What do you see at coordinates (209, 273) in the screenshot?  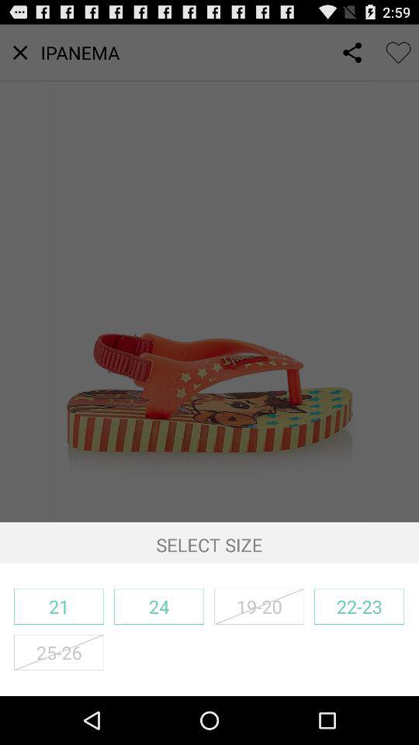 I see `press icon above select size` at bounding box center [209, 273].